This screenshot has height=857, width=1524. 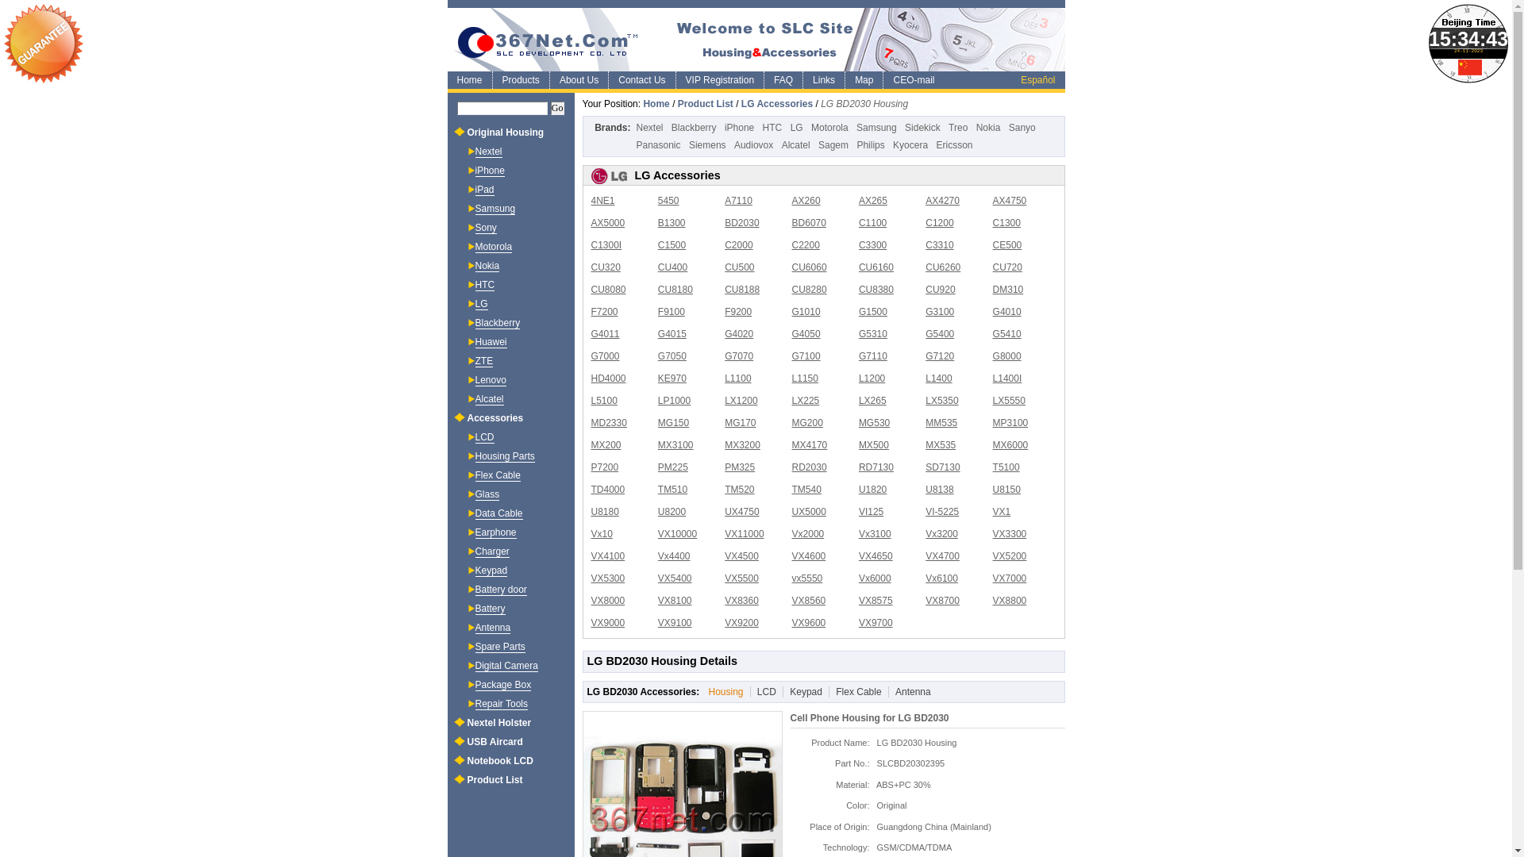 I want to click on Vx10, so click(x=602, y=534).